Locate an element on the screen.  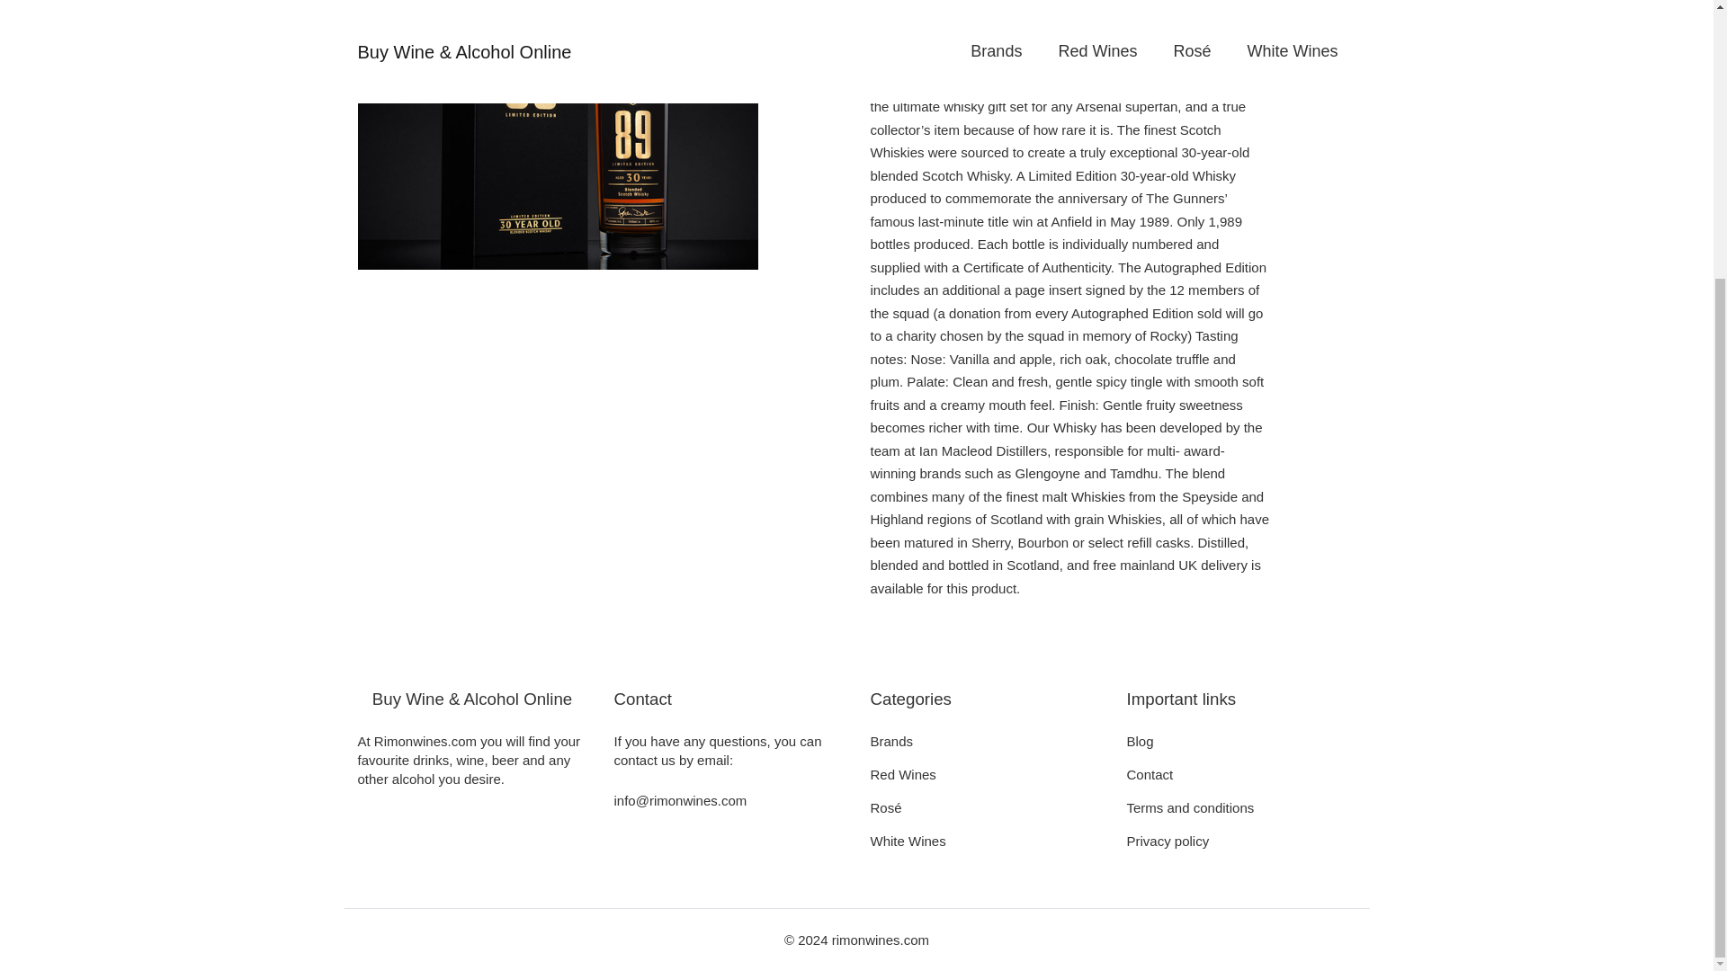
Privacy policy is located at coordinates (1168, 840).